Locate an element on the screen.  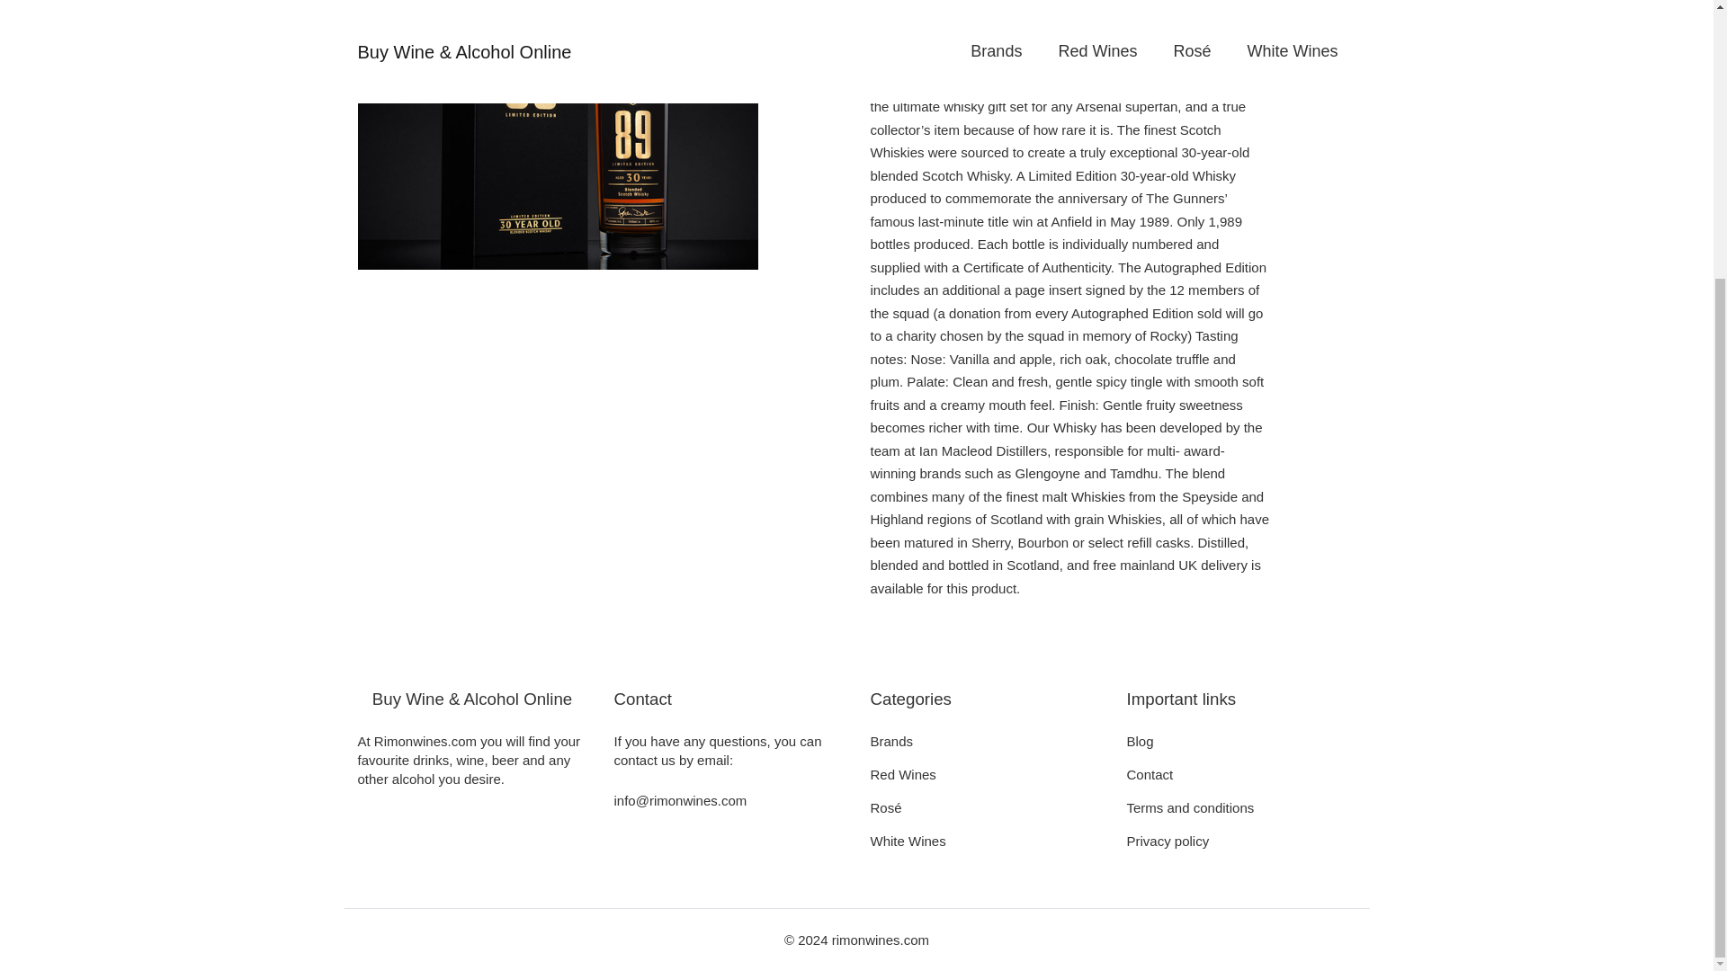
Privacy policy is located at coordinates (1168, 840).